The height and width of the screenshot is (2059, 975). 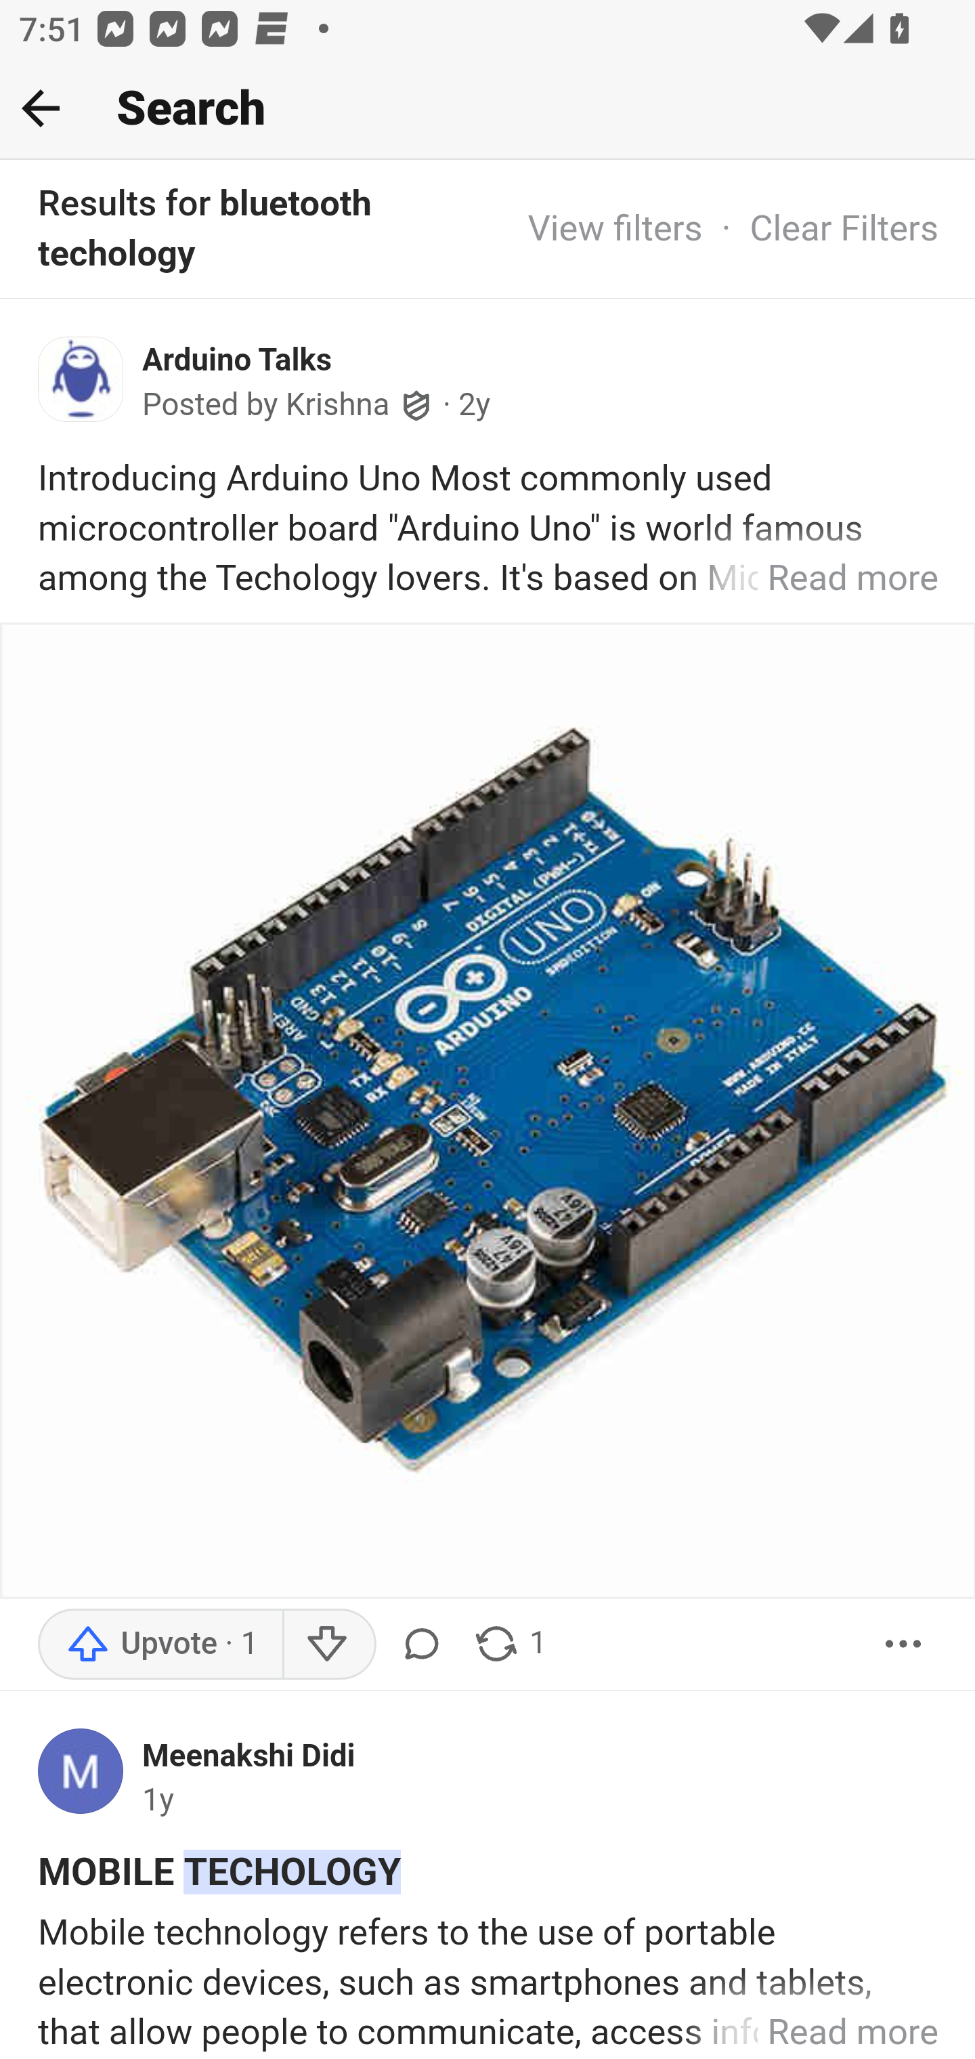 What do you see at coordinates (509, 1644) in the screenshot?
I see `1 share` at bounding box center [509, 1644].